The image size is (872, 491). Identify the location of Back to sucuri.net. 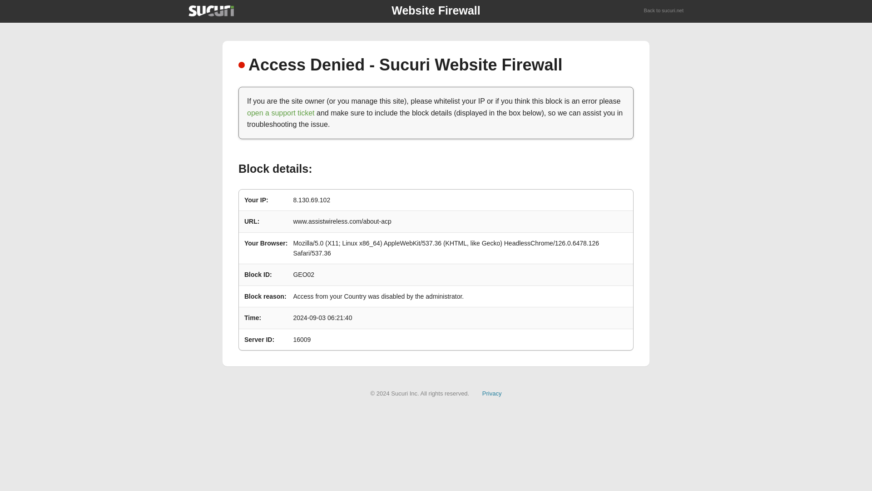
(664, 11).